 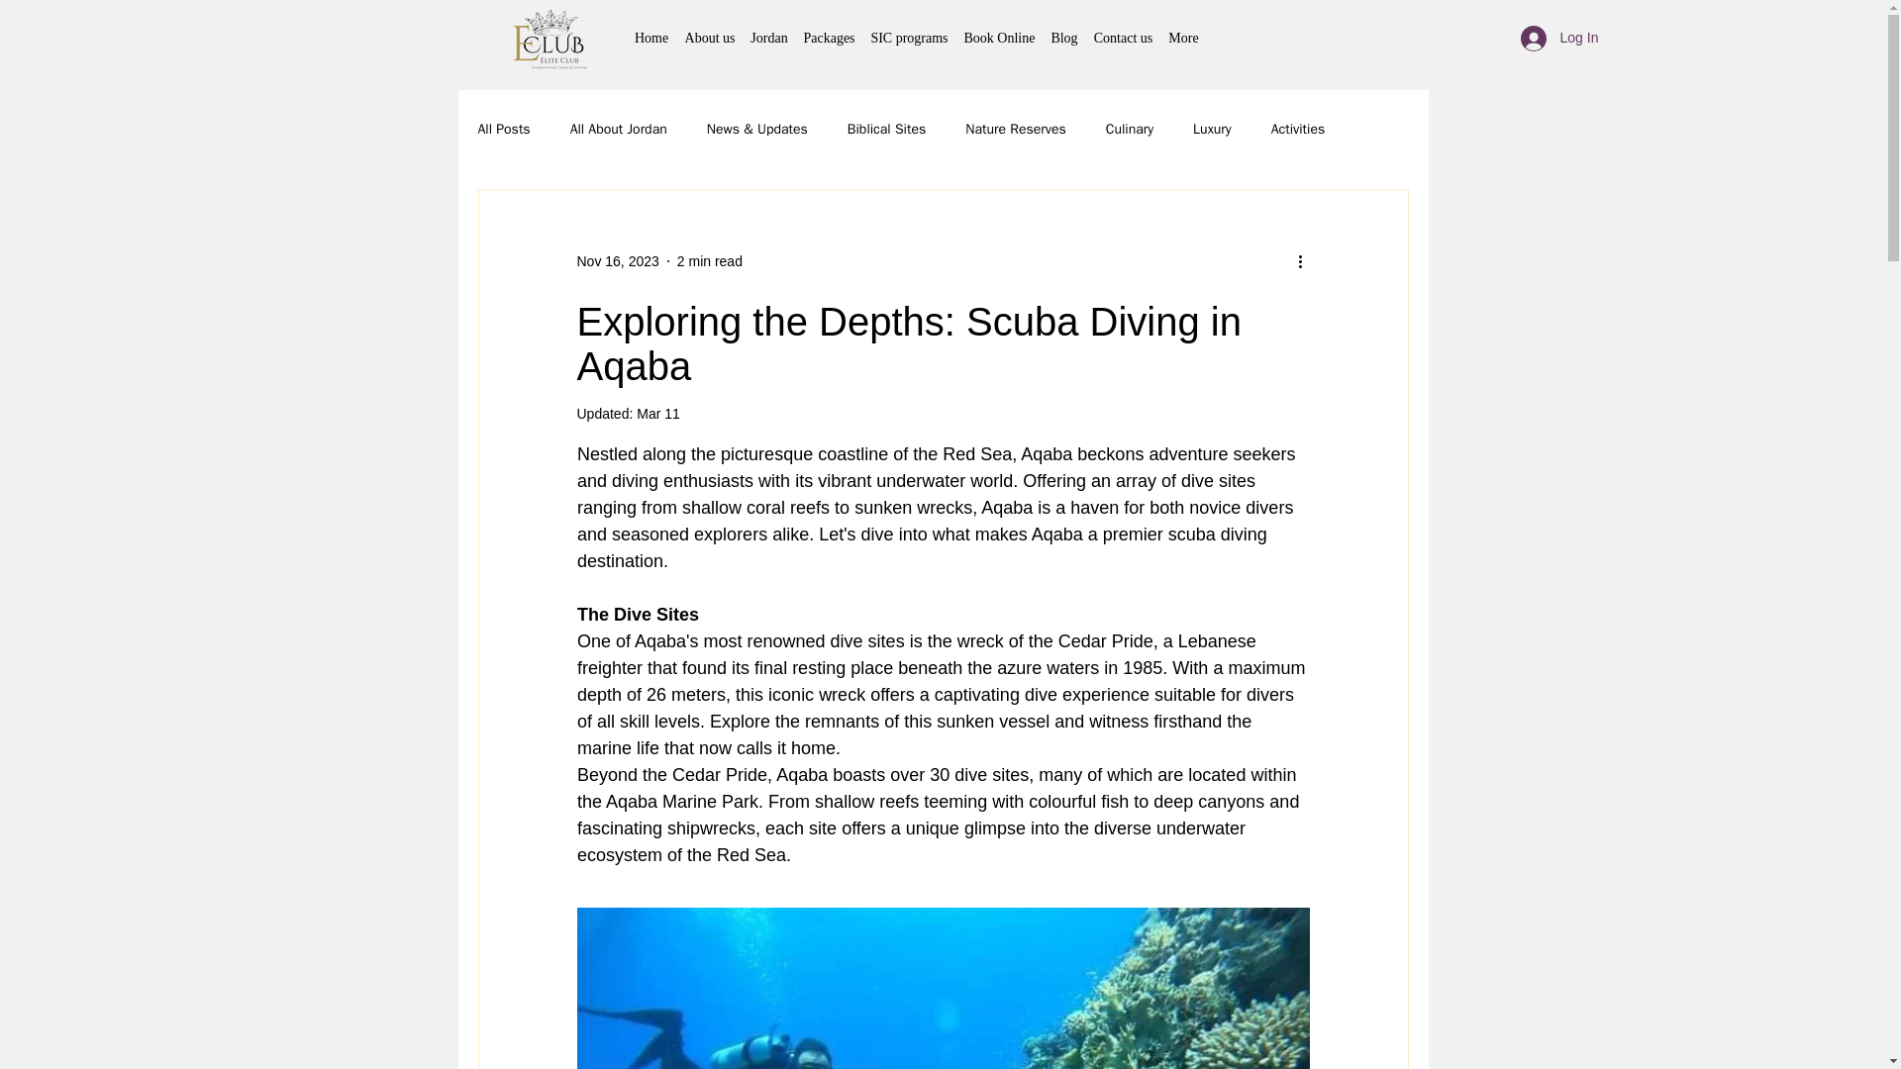 I want to click on Nov 16, 2023, so click(x=616, y=261).